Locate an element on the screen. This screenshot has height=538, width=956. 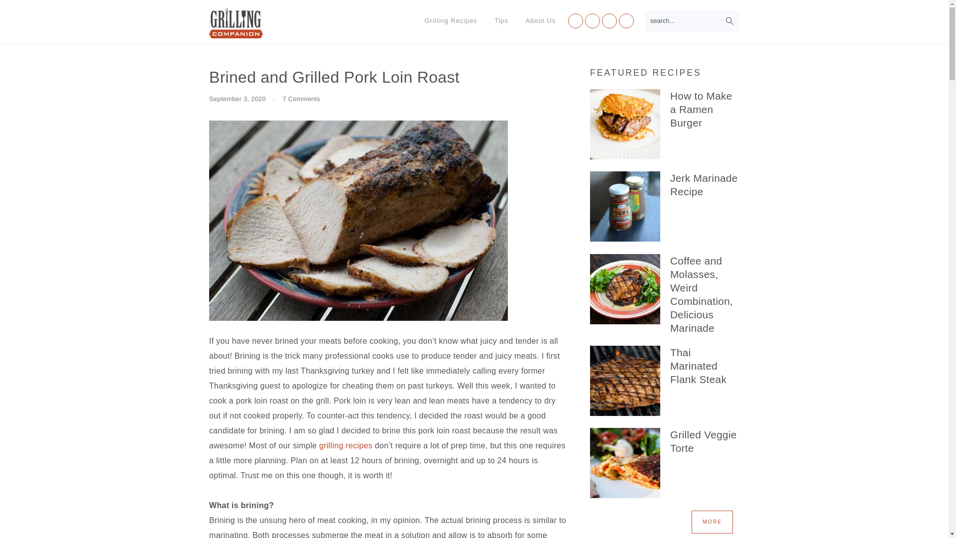
How to Make a Ramen Burger is located at coordinates (625, 126).